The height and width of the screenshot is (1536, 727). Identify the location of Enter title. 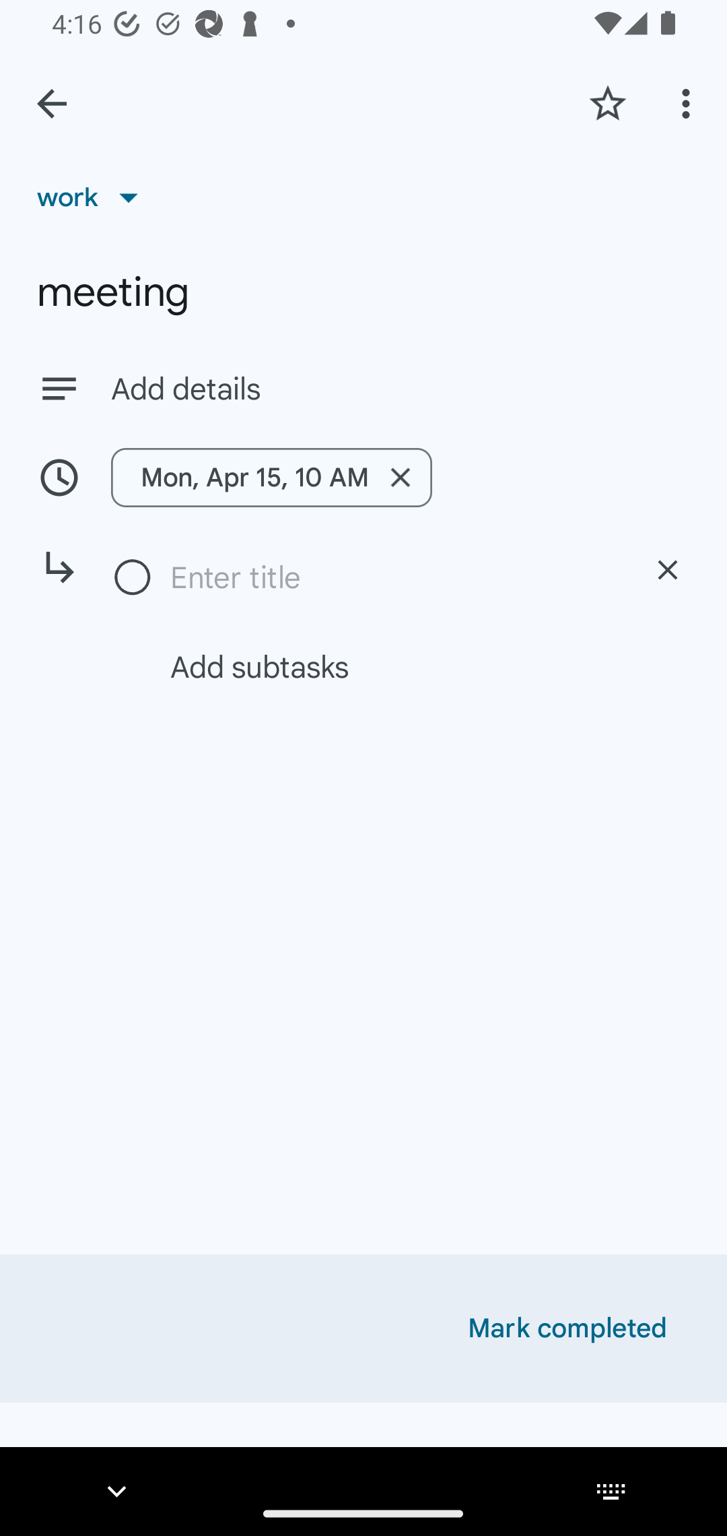
(392, 577).